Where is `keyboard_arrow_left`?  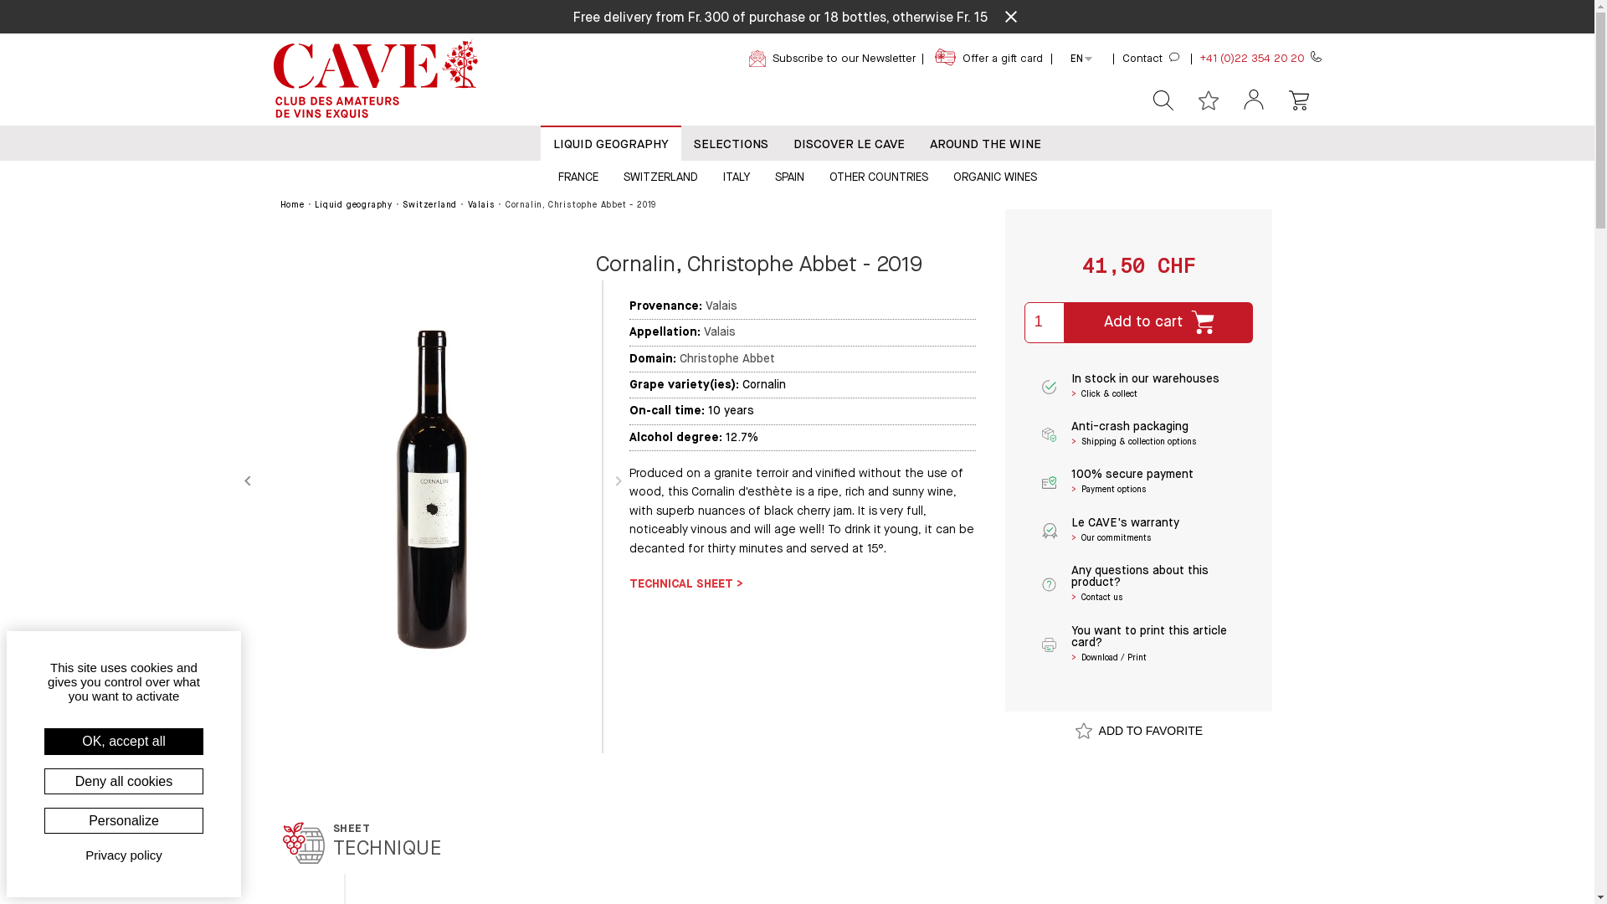 keyboard_arrow_left is located at coordinates (247, 481).